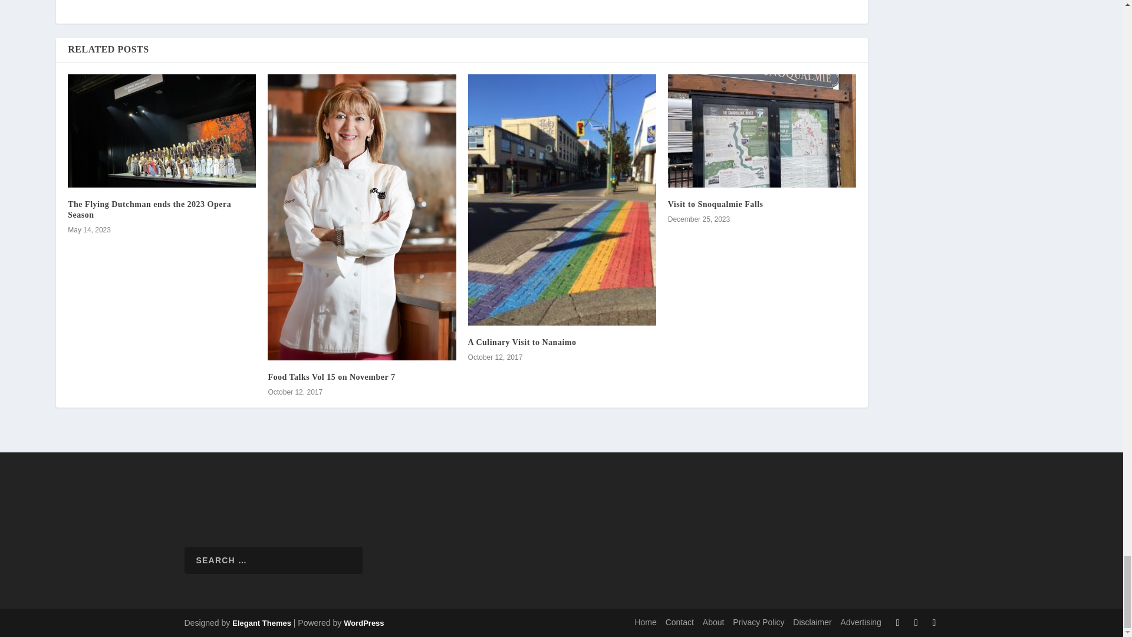 This screenshot has height=637, width=1132. What do you see at coordinates (261, 623) in the screenshot?
I see `Premium WordPress Themes` at bounding box center [261, 623].